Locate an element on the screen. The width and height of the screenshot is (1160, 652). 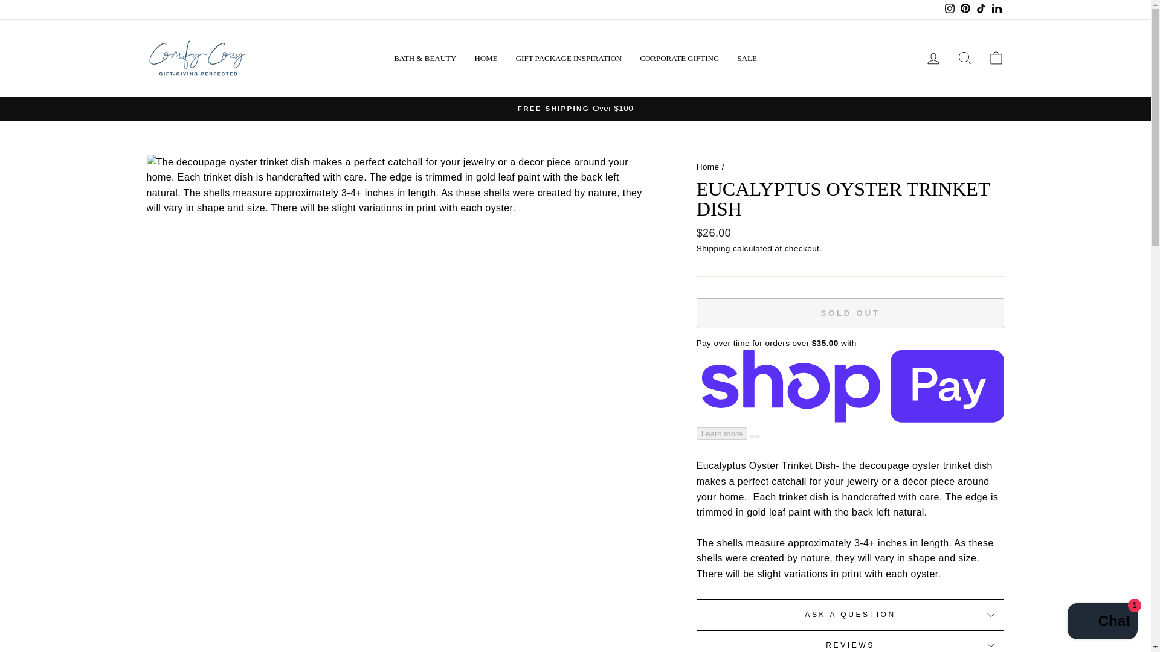
Comfy-Cozy on LinkedIn is located at coordinates (996, 10).